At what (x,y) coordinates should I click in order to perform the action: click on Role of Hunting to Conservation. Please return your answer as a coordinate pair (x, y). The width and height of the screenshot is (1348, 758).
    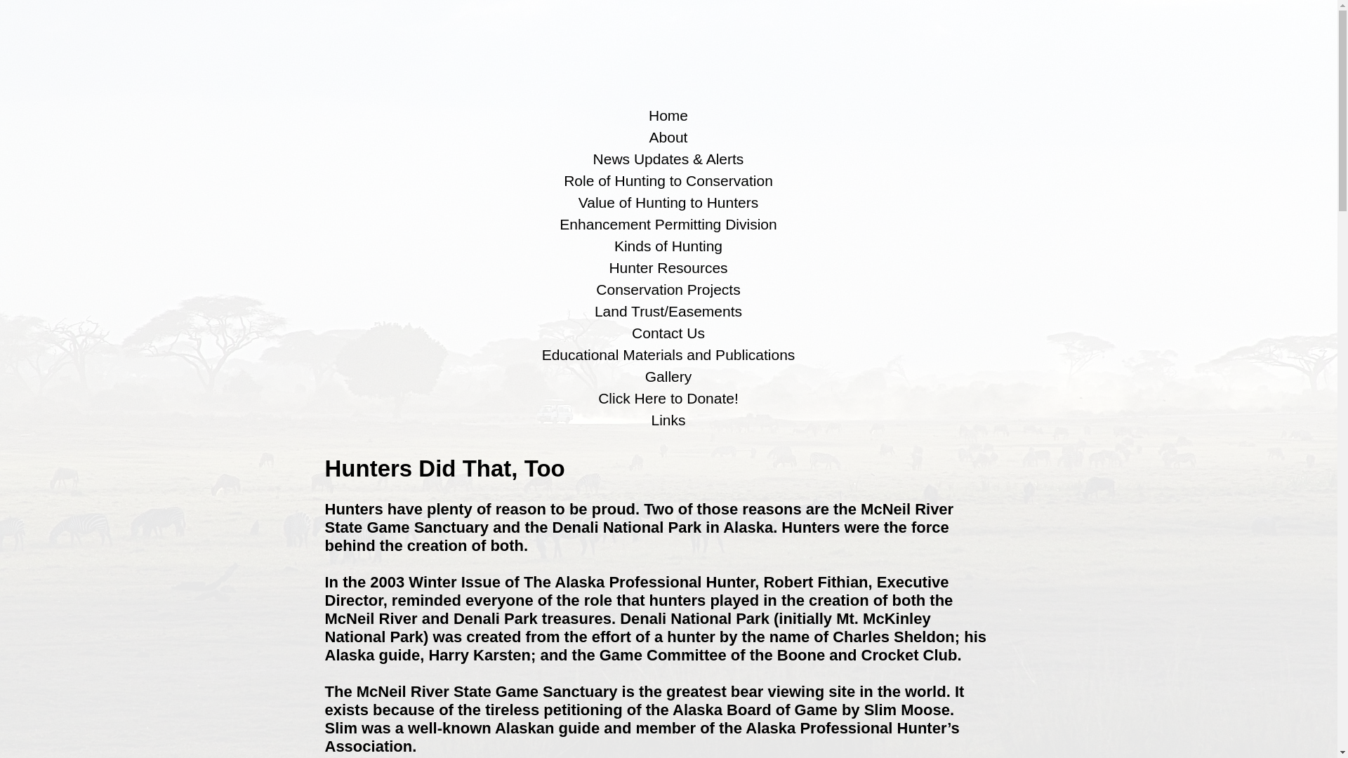
    Looking at the image, I should click on (668, 181).